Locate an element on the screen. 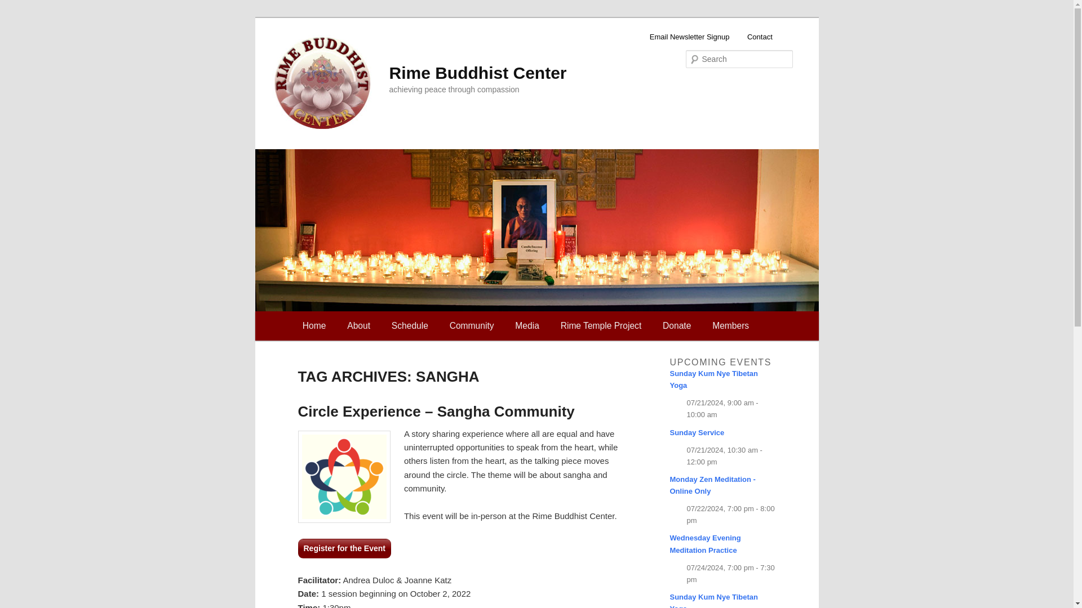  Members is located at coordinates (730, 325).